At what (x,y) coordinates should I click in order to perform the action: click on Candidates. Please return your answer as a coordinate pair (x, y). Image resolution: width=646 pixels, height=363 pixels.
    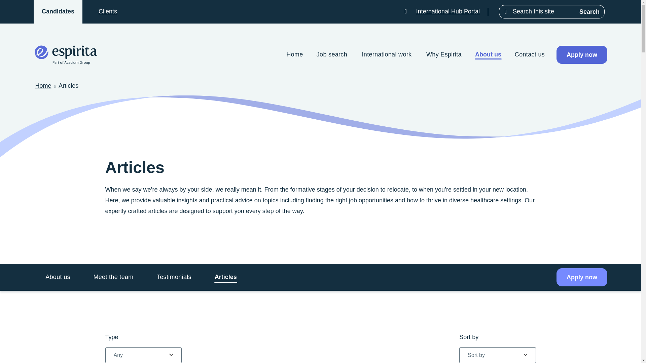
    Looking at the image, I should click on (58, 11).